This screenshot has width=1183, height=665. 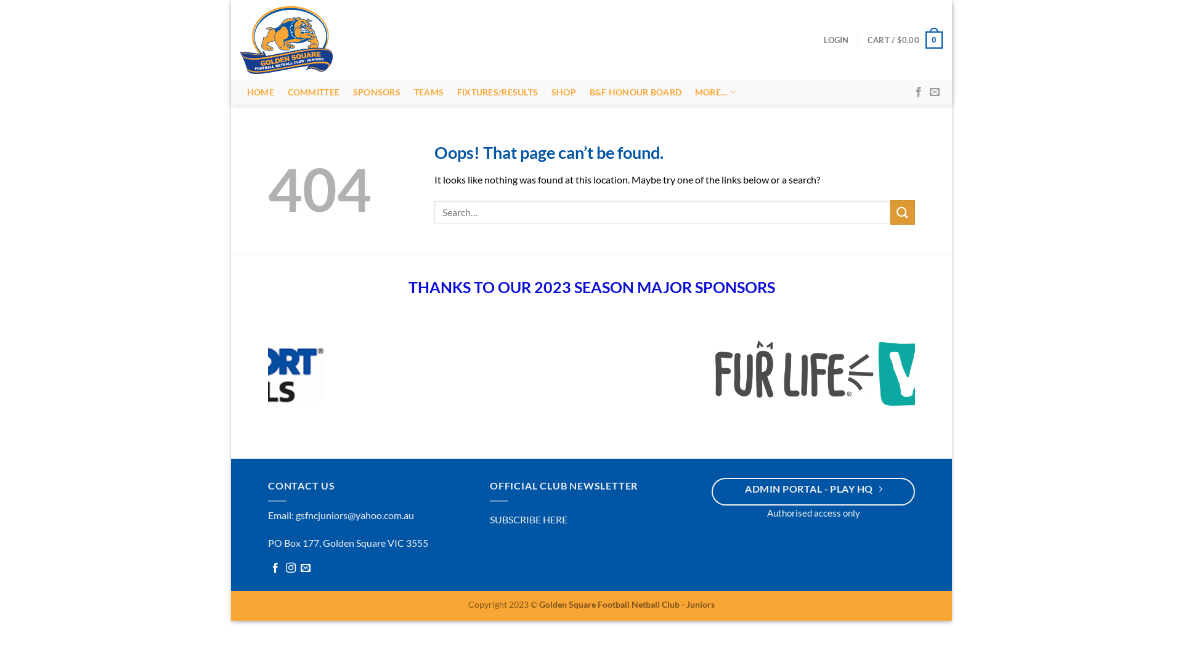 What do you see at coordinates (290, 40) in the screenshot?
I see `GSFNC - Junior Football and Netball club` at bounding box center [290, 40].